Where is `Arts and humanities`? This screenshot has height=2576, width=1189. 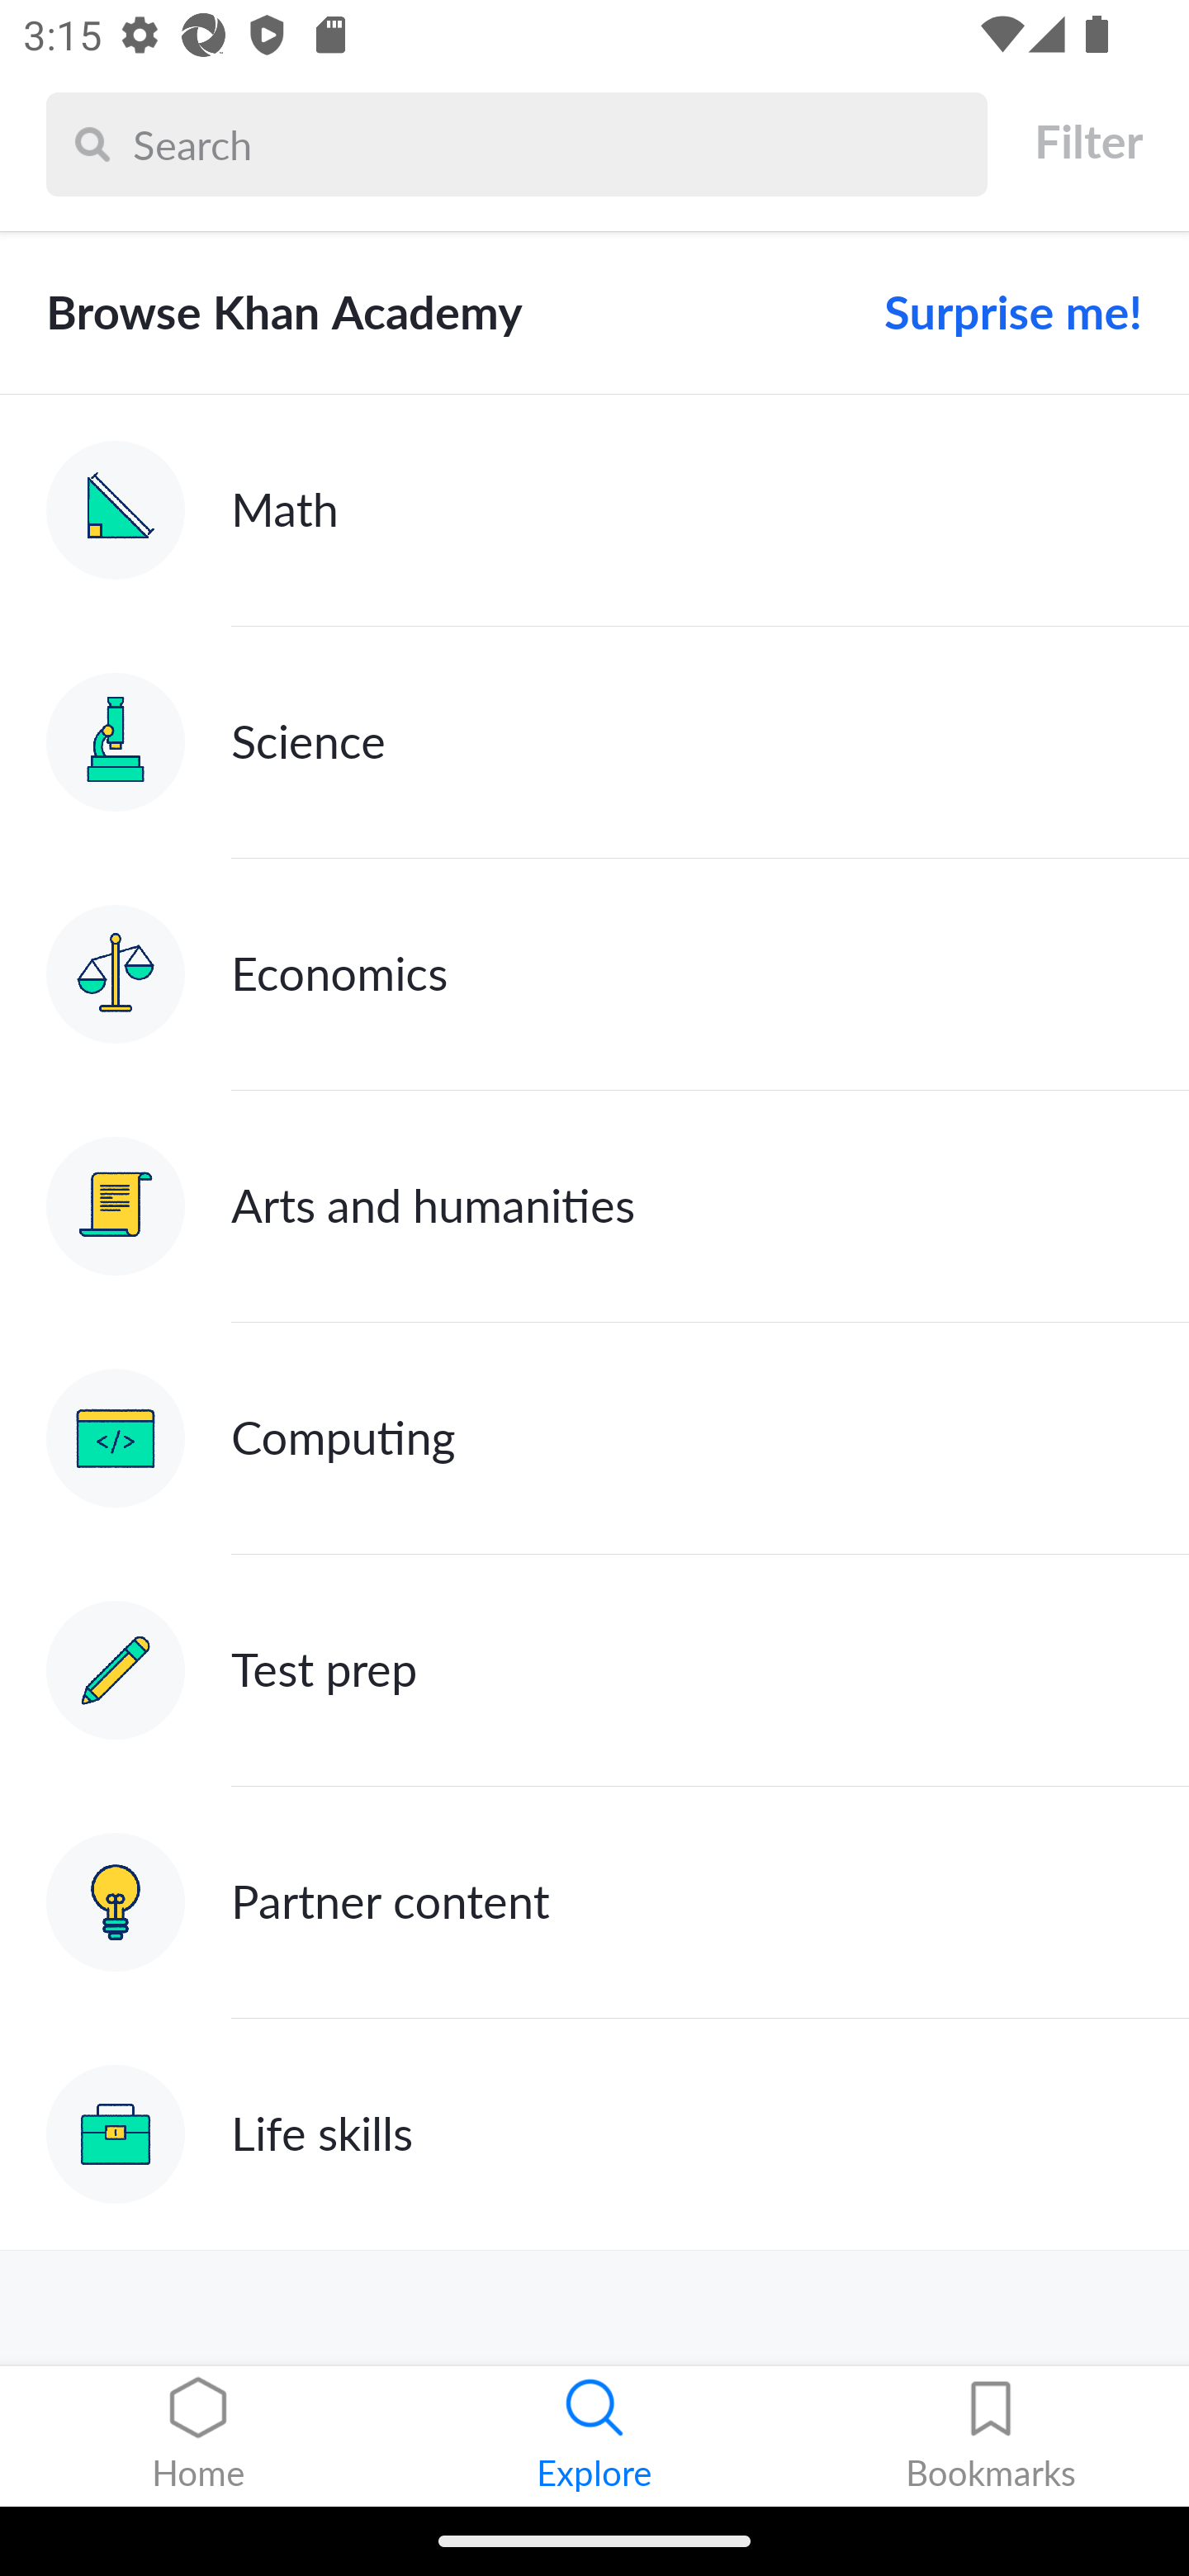
Arts and humanities is located at coordinates (594, 1205).